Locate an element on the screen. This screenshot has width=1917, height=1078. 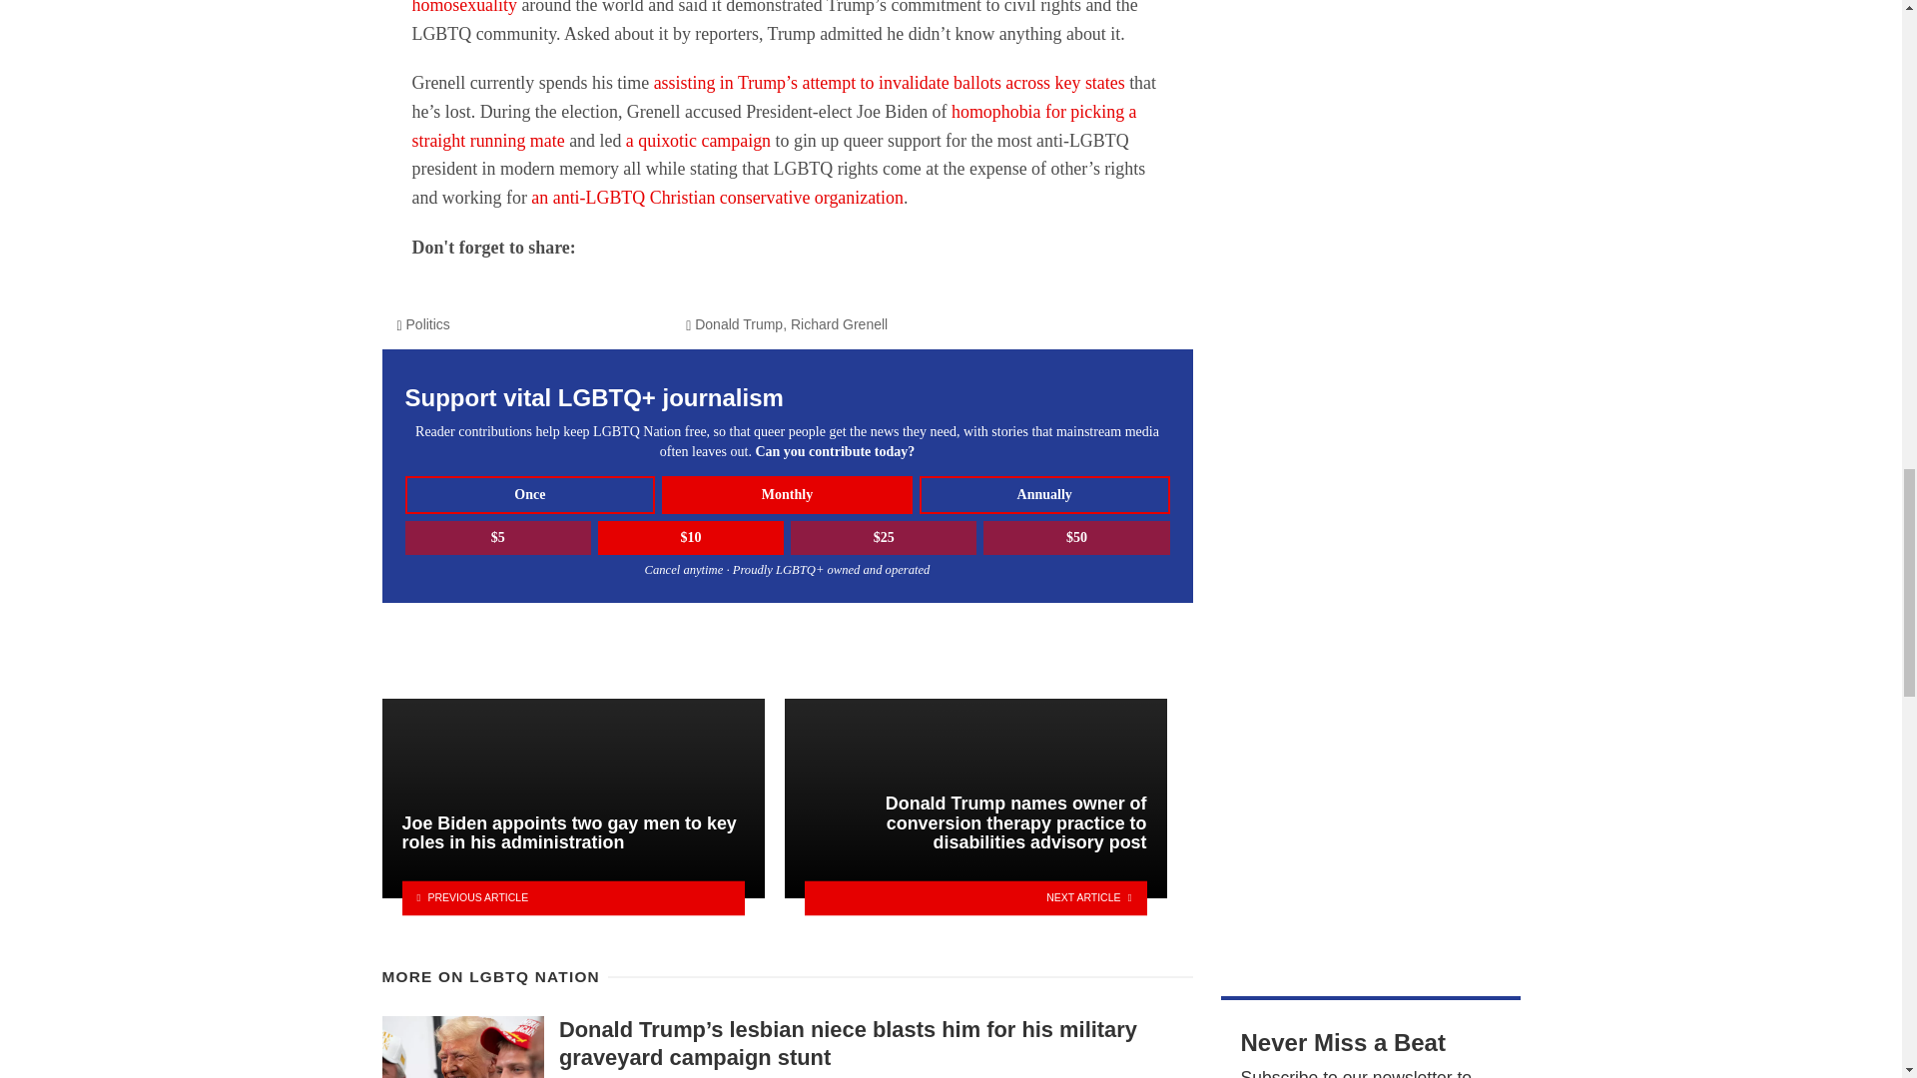
a new federal initiative to decriminalize homosexuality is located at coordinates (713, 8).